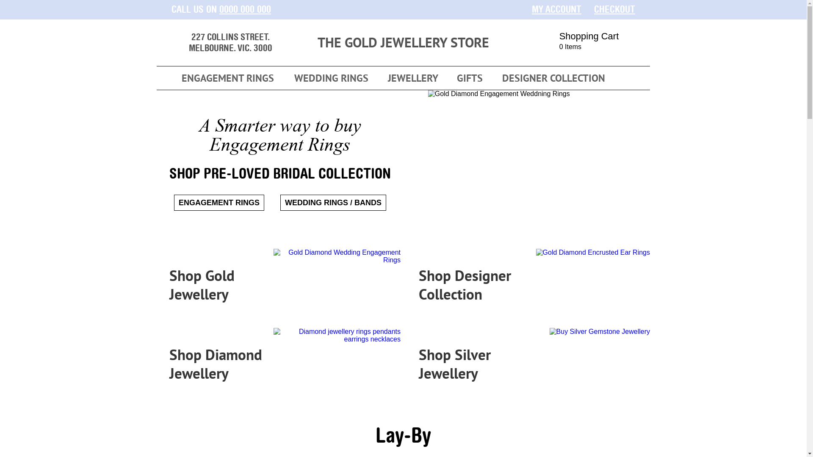  What do you see at coordinates (600, 332) in the screenshot?
I see `Buy Silver Gemstone Jewellery` at bounding box center [600, 332].